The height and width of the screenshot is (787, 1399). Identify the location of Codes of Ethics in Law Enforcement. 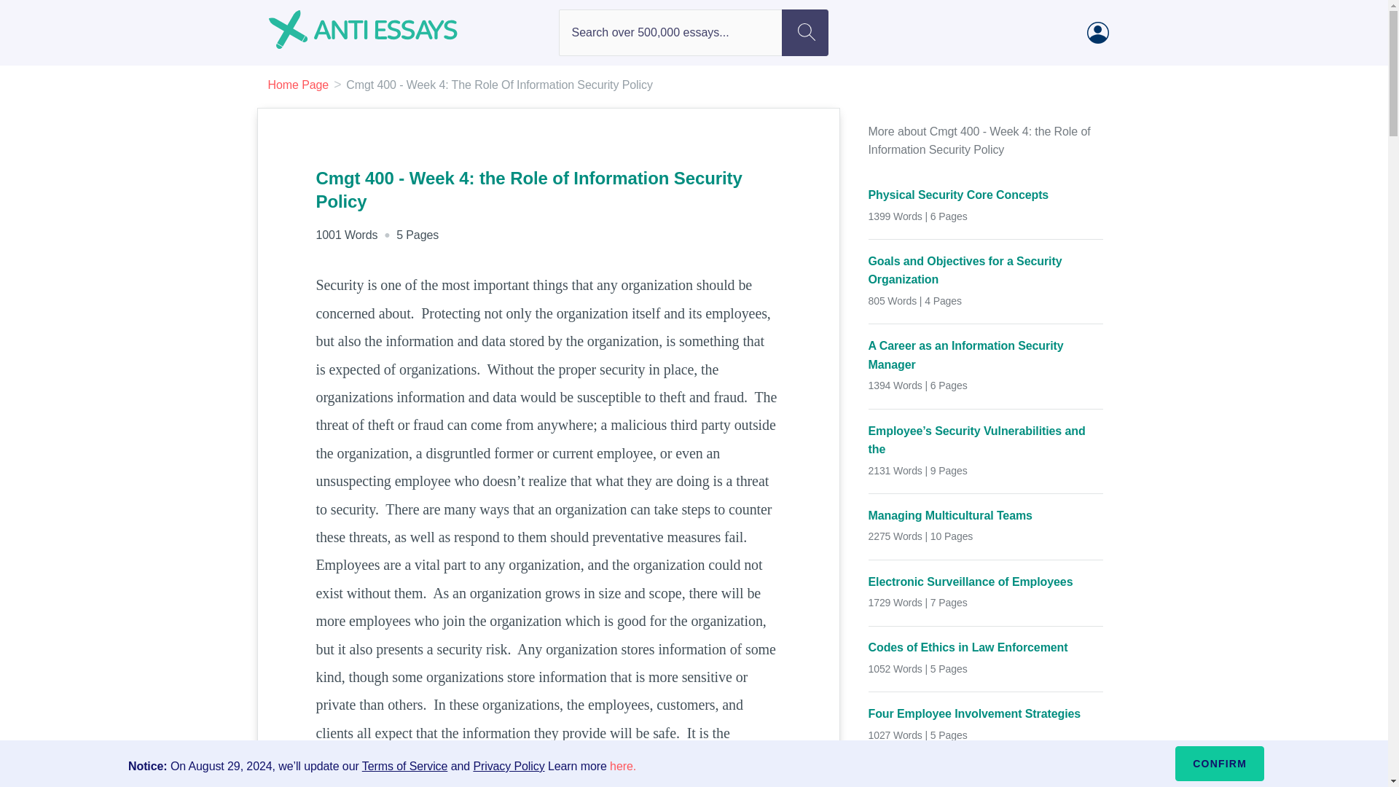
(986, 647).